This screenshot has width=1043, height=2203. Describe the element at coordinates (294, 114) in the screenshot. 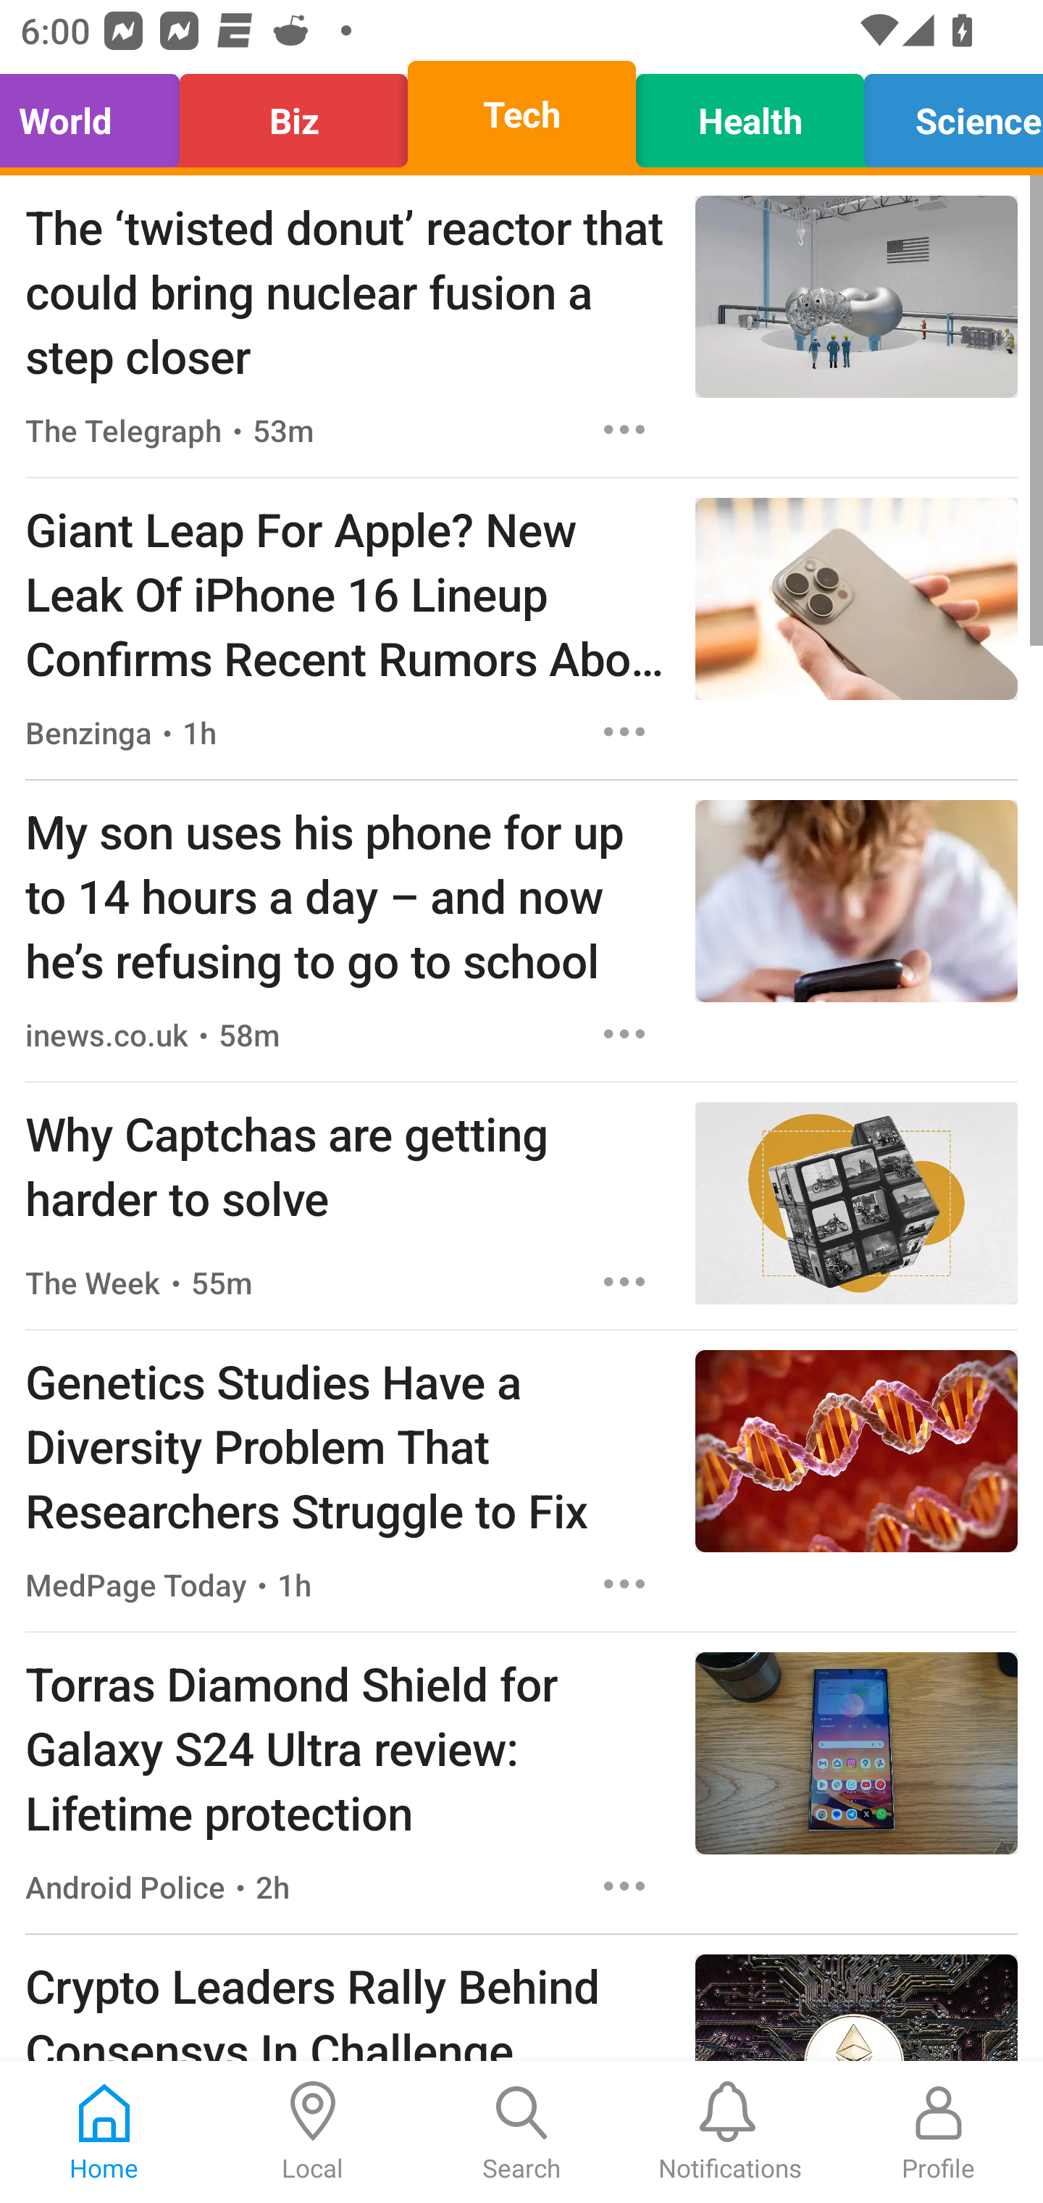

I see `Biz` at that location.